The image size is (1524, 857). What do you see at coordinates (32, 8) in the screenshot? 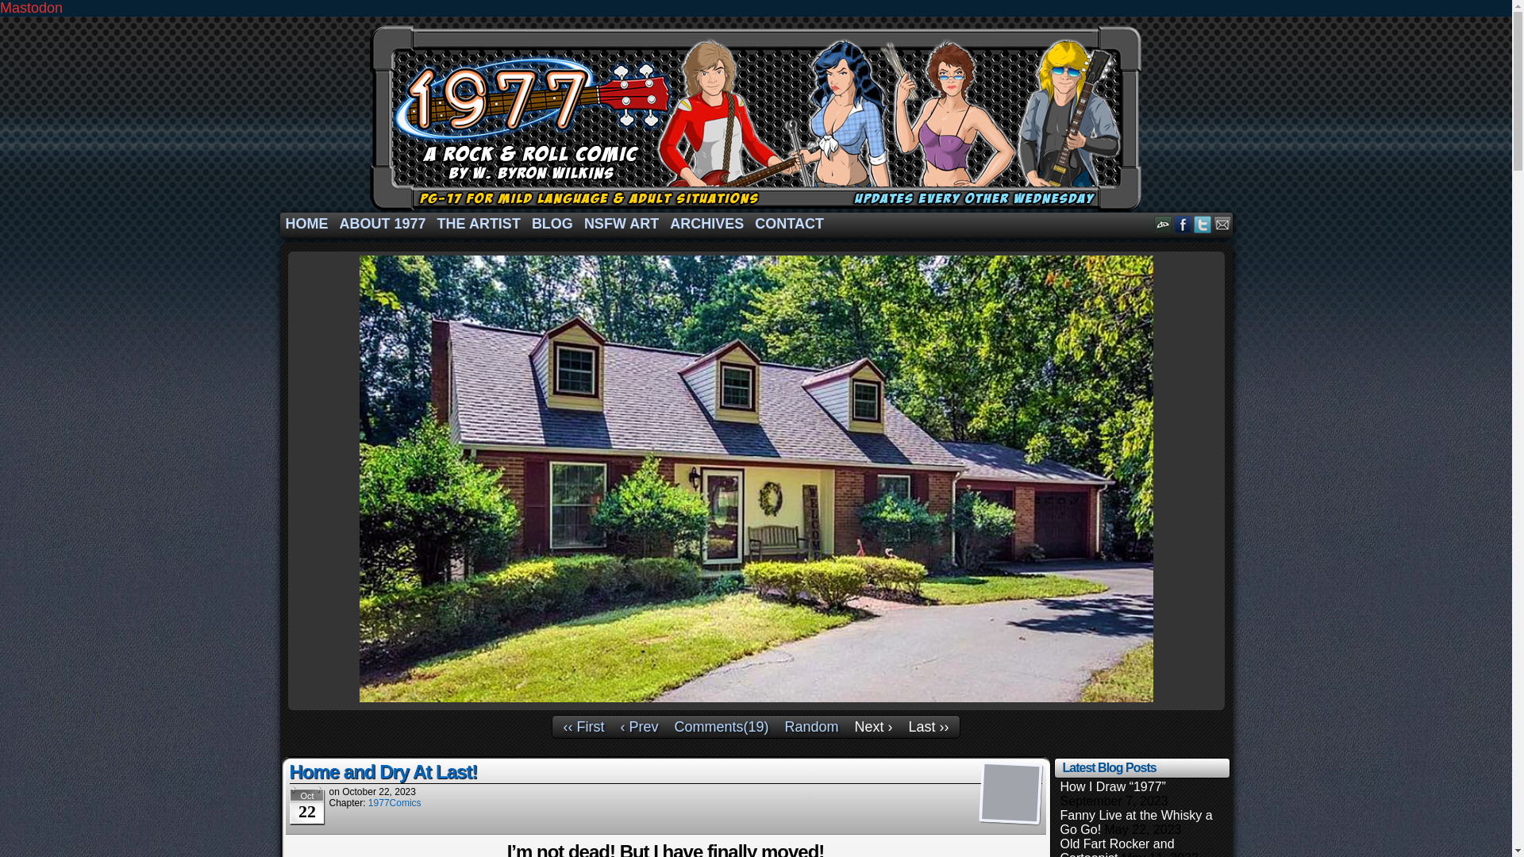
I see `Mastodon` at bounding box center [32, 8].